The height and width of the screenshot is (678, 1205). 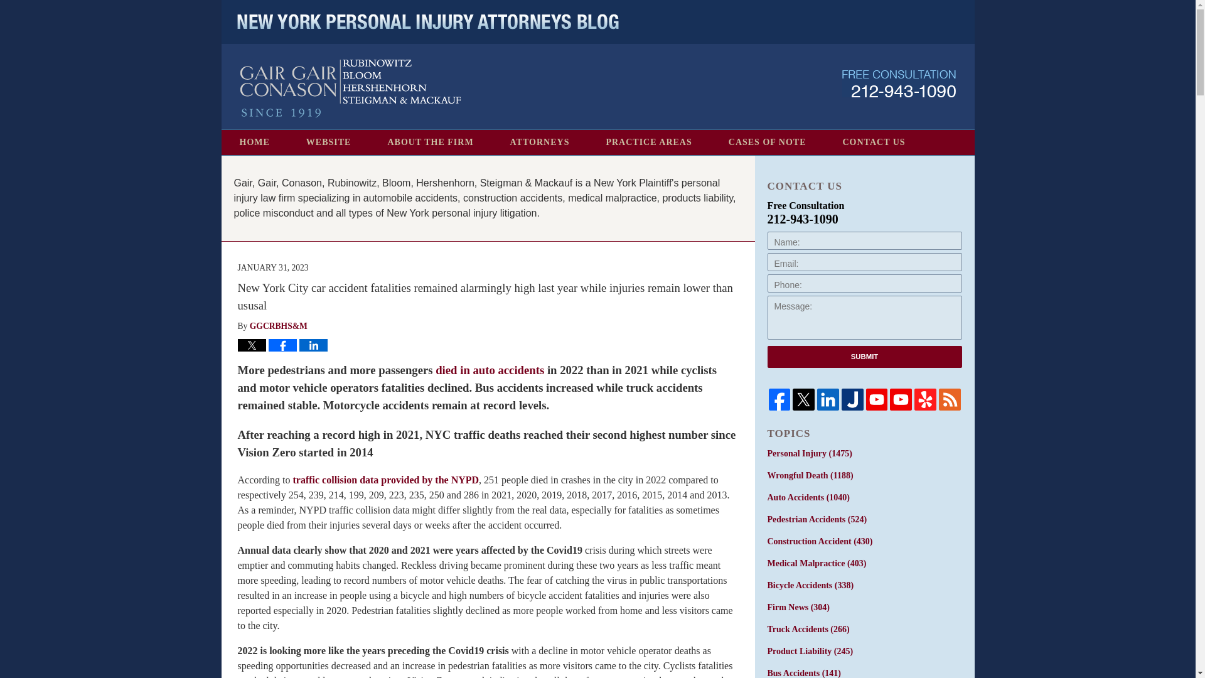 I want to click on CONTACT US, so click(x=874, y=143).